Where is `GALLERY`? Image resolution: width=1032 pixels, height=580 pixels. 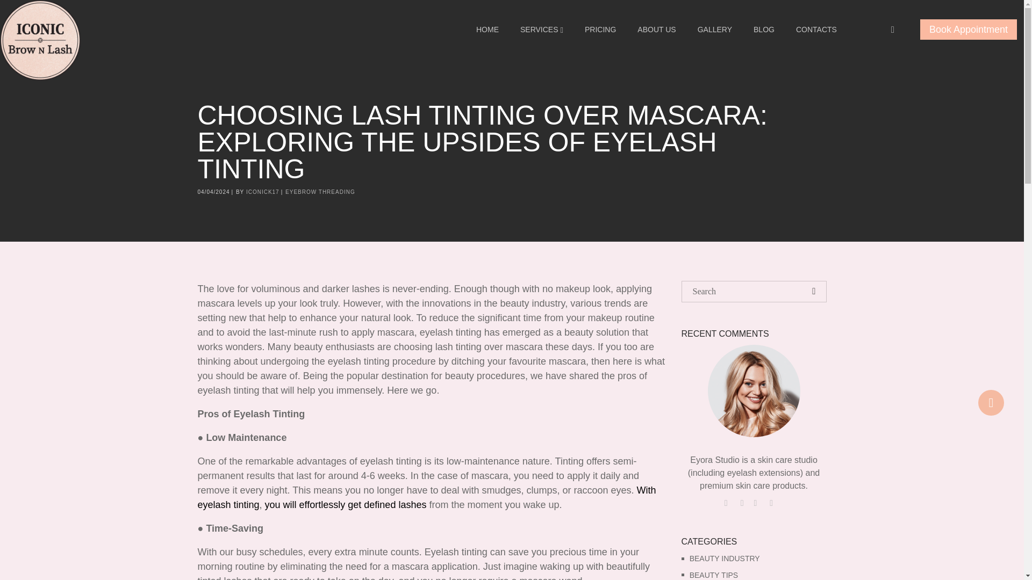
GALLERY is located at coordinates (715, 29).